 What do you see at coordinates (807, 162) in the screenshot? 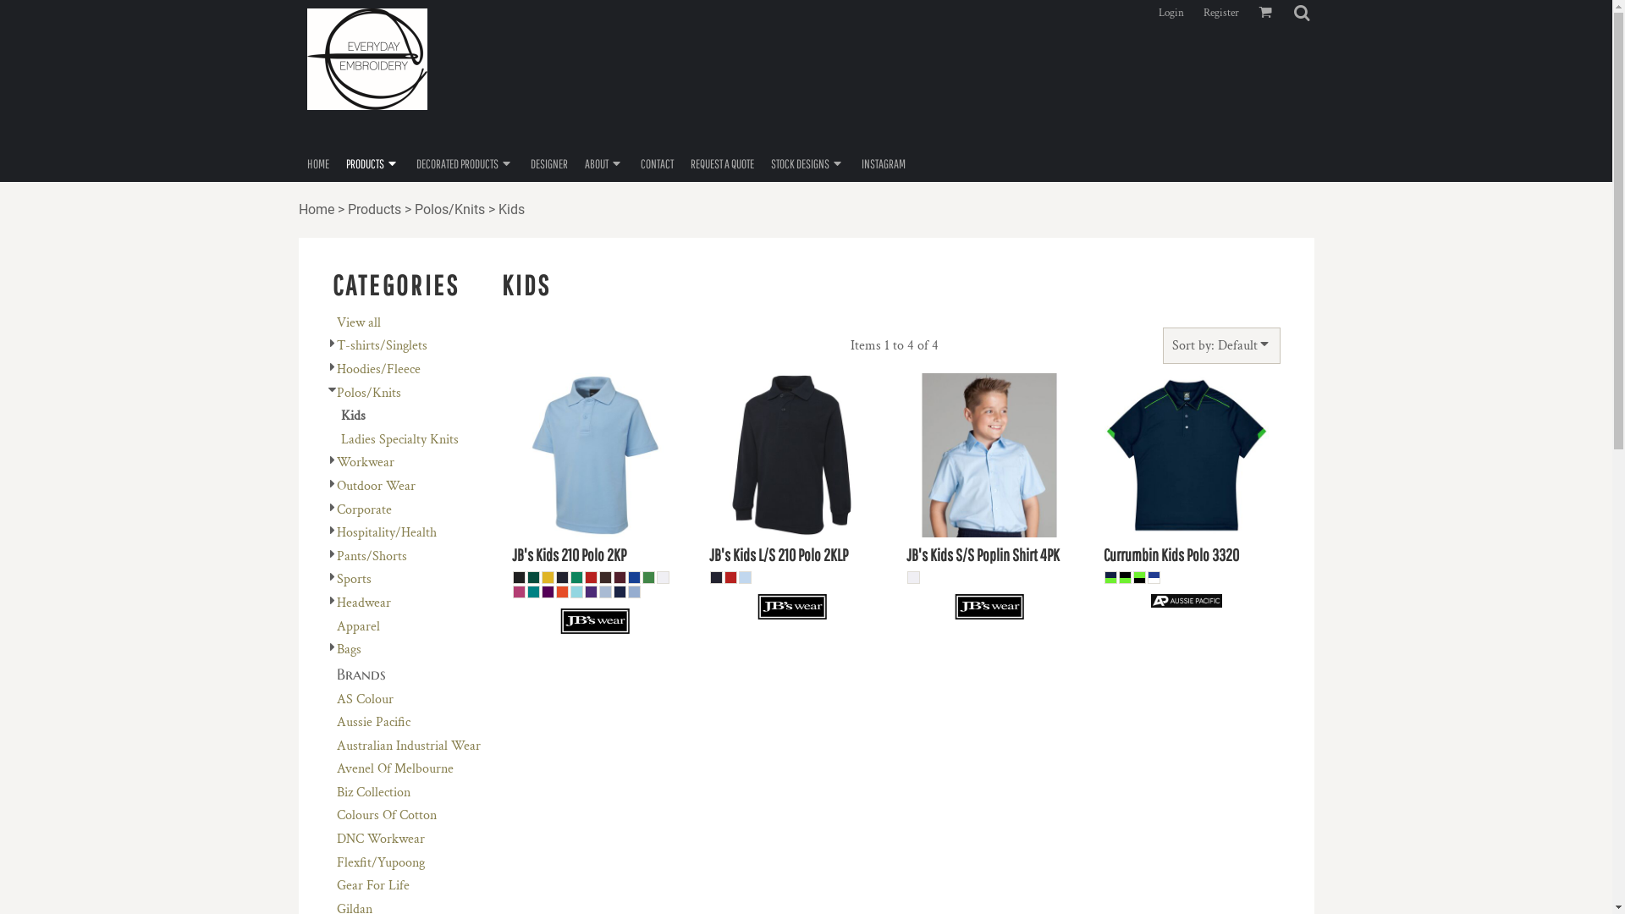
I see `STOCK DESIGNS` at bounding box center [807, 162].